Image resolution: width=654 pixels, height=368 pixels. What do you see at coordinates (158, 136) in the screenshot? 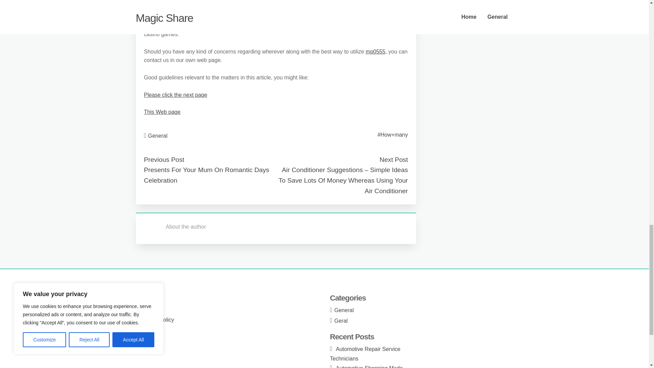
I see `General` at bounding box center [158, 136].